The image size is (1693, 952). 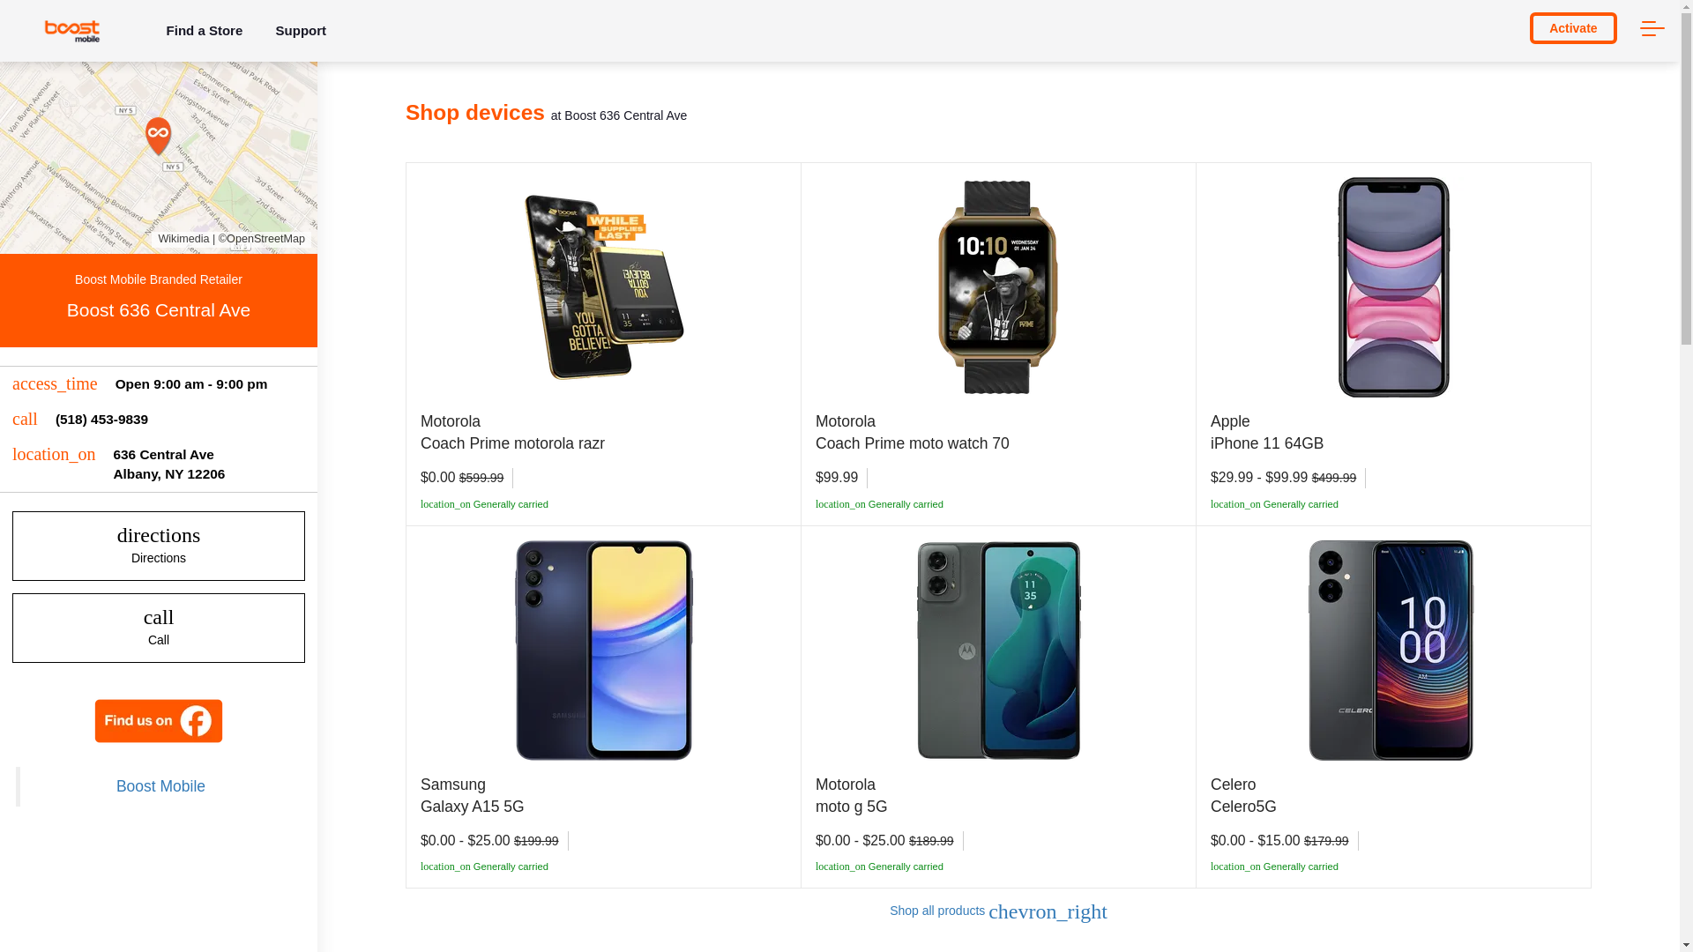 I want to click on Galaxy A15 5G at Boost 636 Central Ave, so click(x=998, y=287).